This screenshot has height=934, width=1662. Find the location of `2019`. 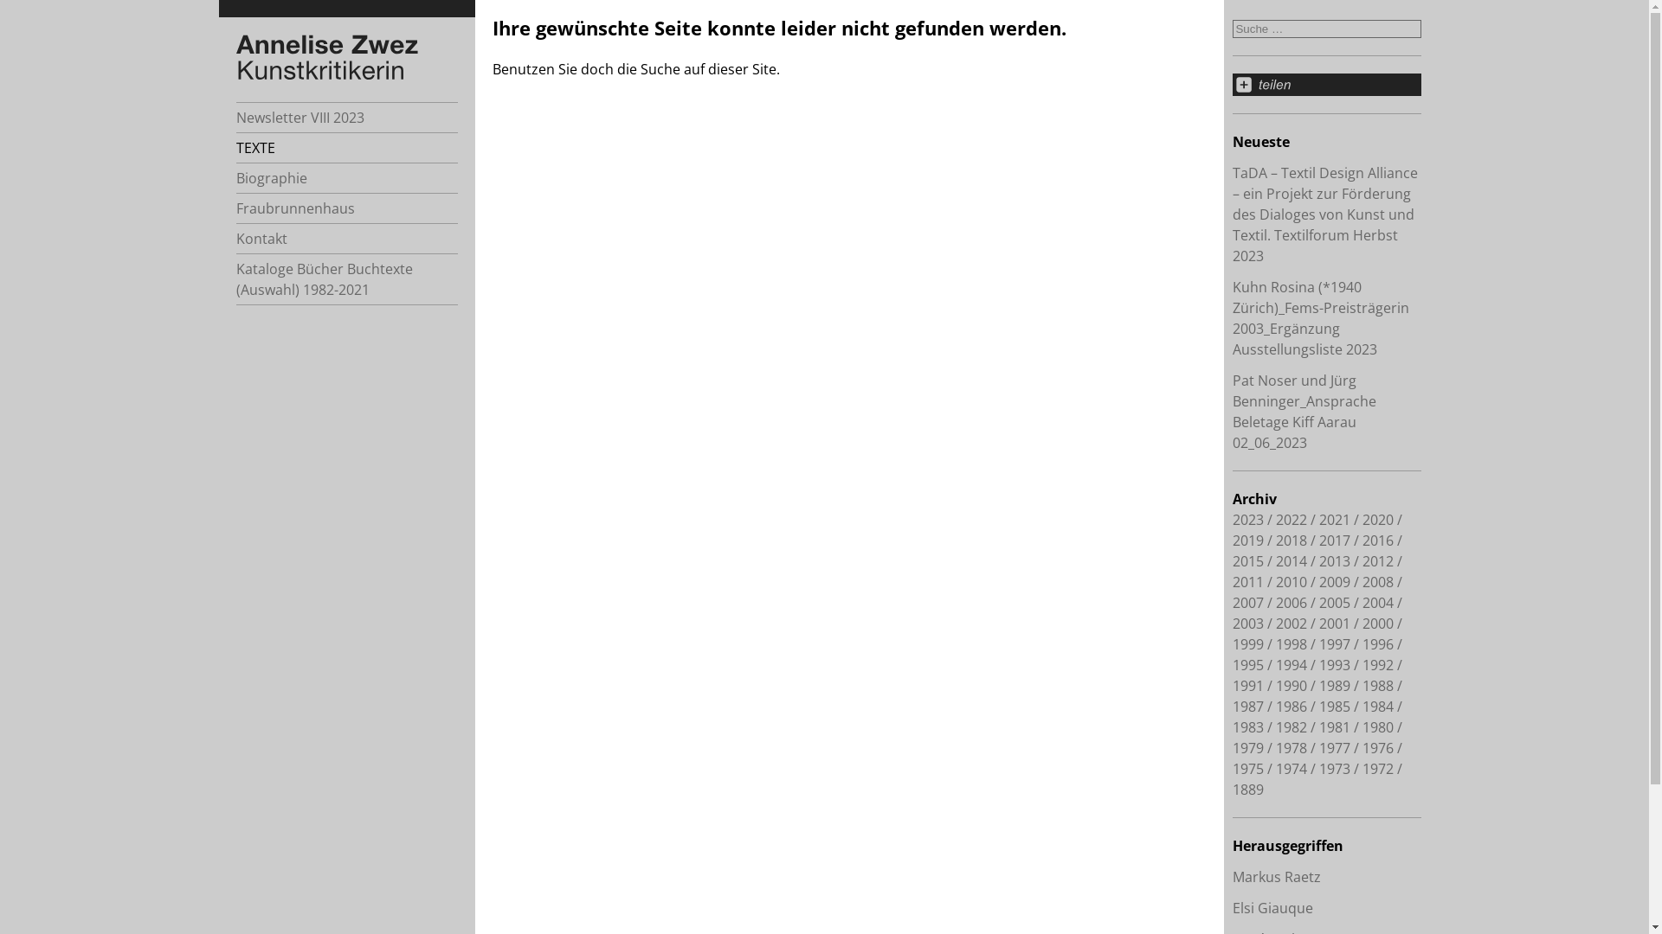

2019 is located at coordinates (1248, 541).